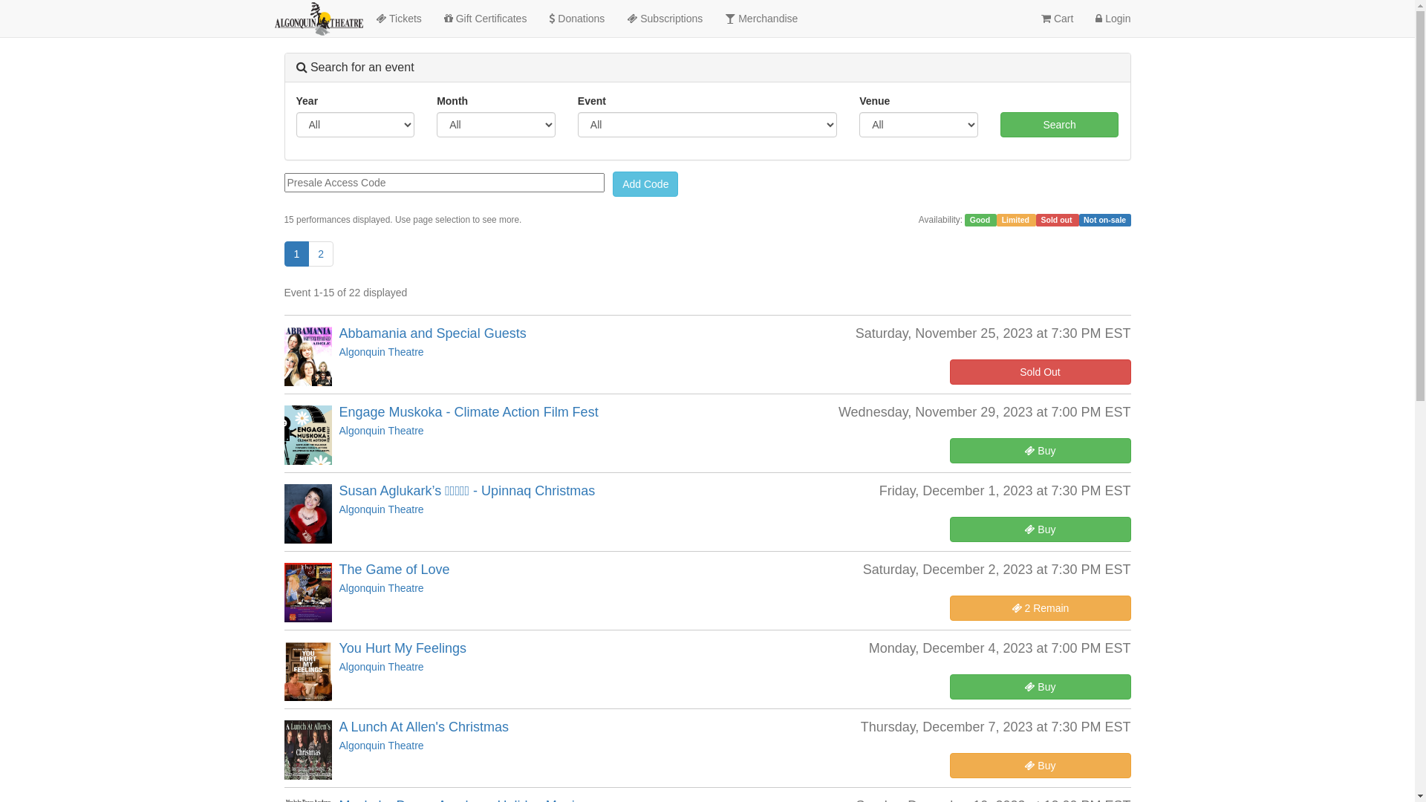 Image resolution: width=1426 pixels, height=802 pixels. Describe the element at coordinates (645, 184) in the screenshot. I see `Add Code` at that location.